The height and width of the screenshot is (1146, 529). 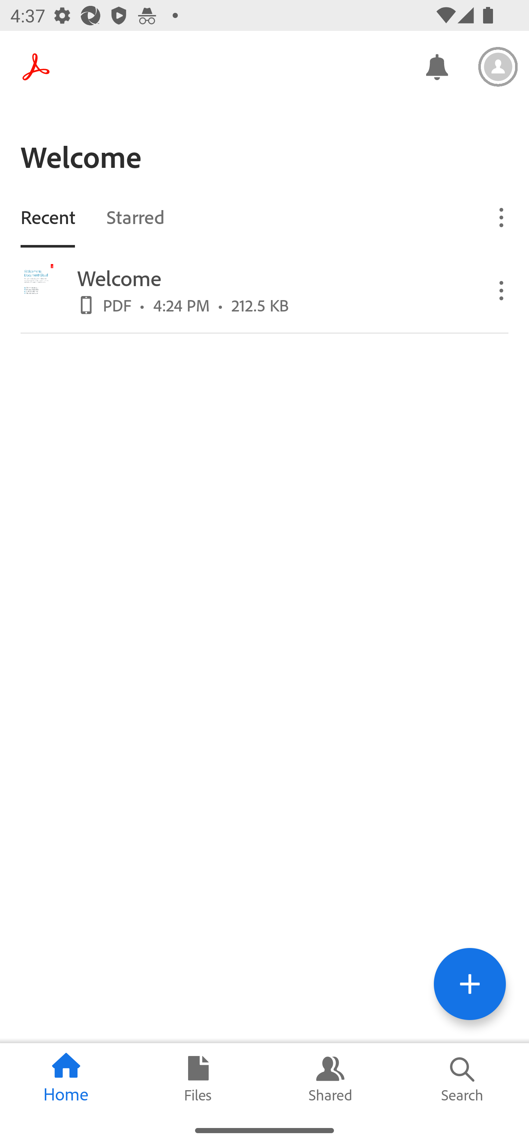 I want to click on Overflow, so click(x=502, y=290).